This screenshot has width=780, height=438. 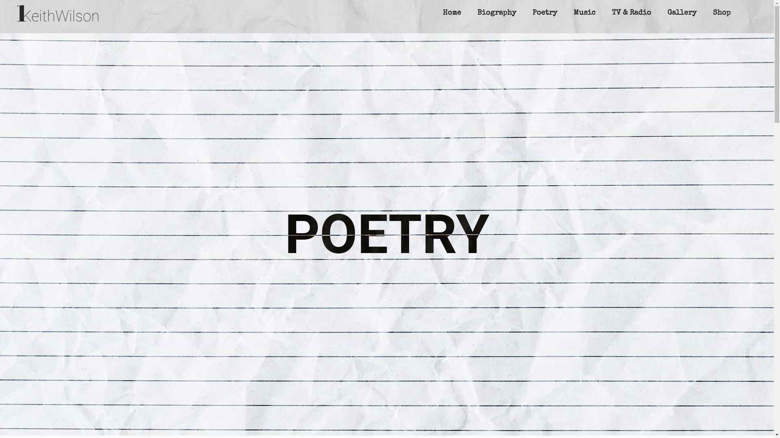 I want to click on Music, so click(x=585, y=13).